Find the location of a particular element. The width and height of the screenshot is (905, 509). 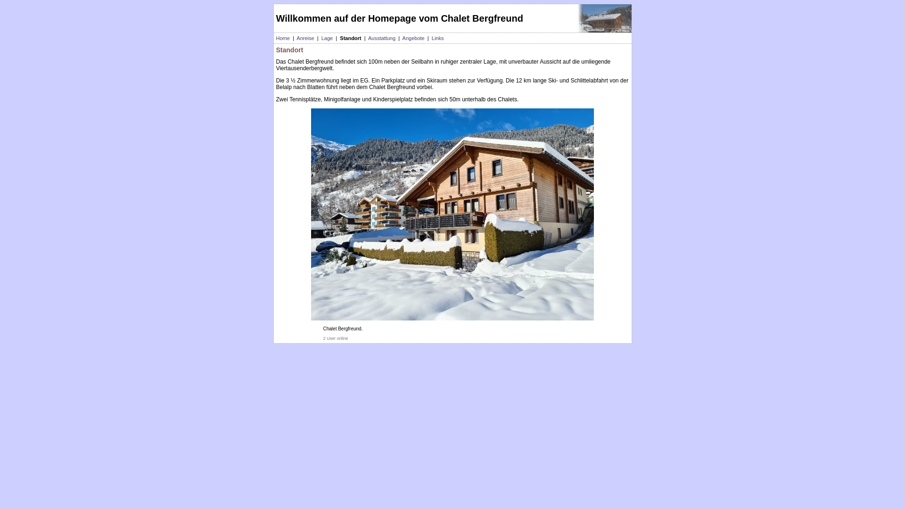

Lage is located at coordinates (327, 38).